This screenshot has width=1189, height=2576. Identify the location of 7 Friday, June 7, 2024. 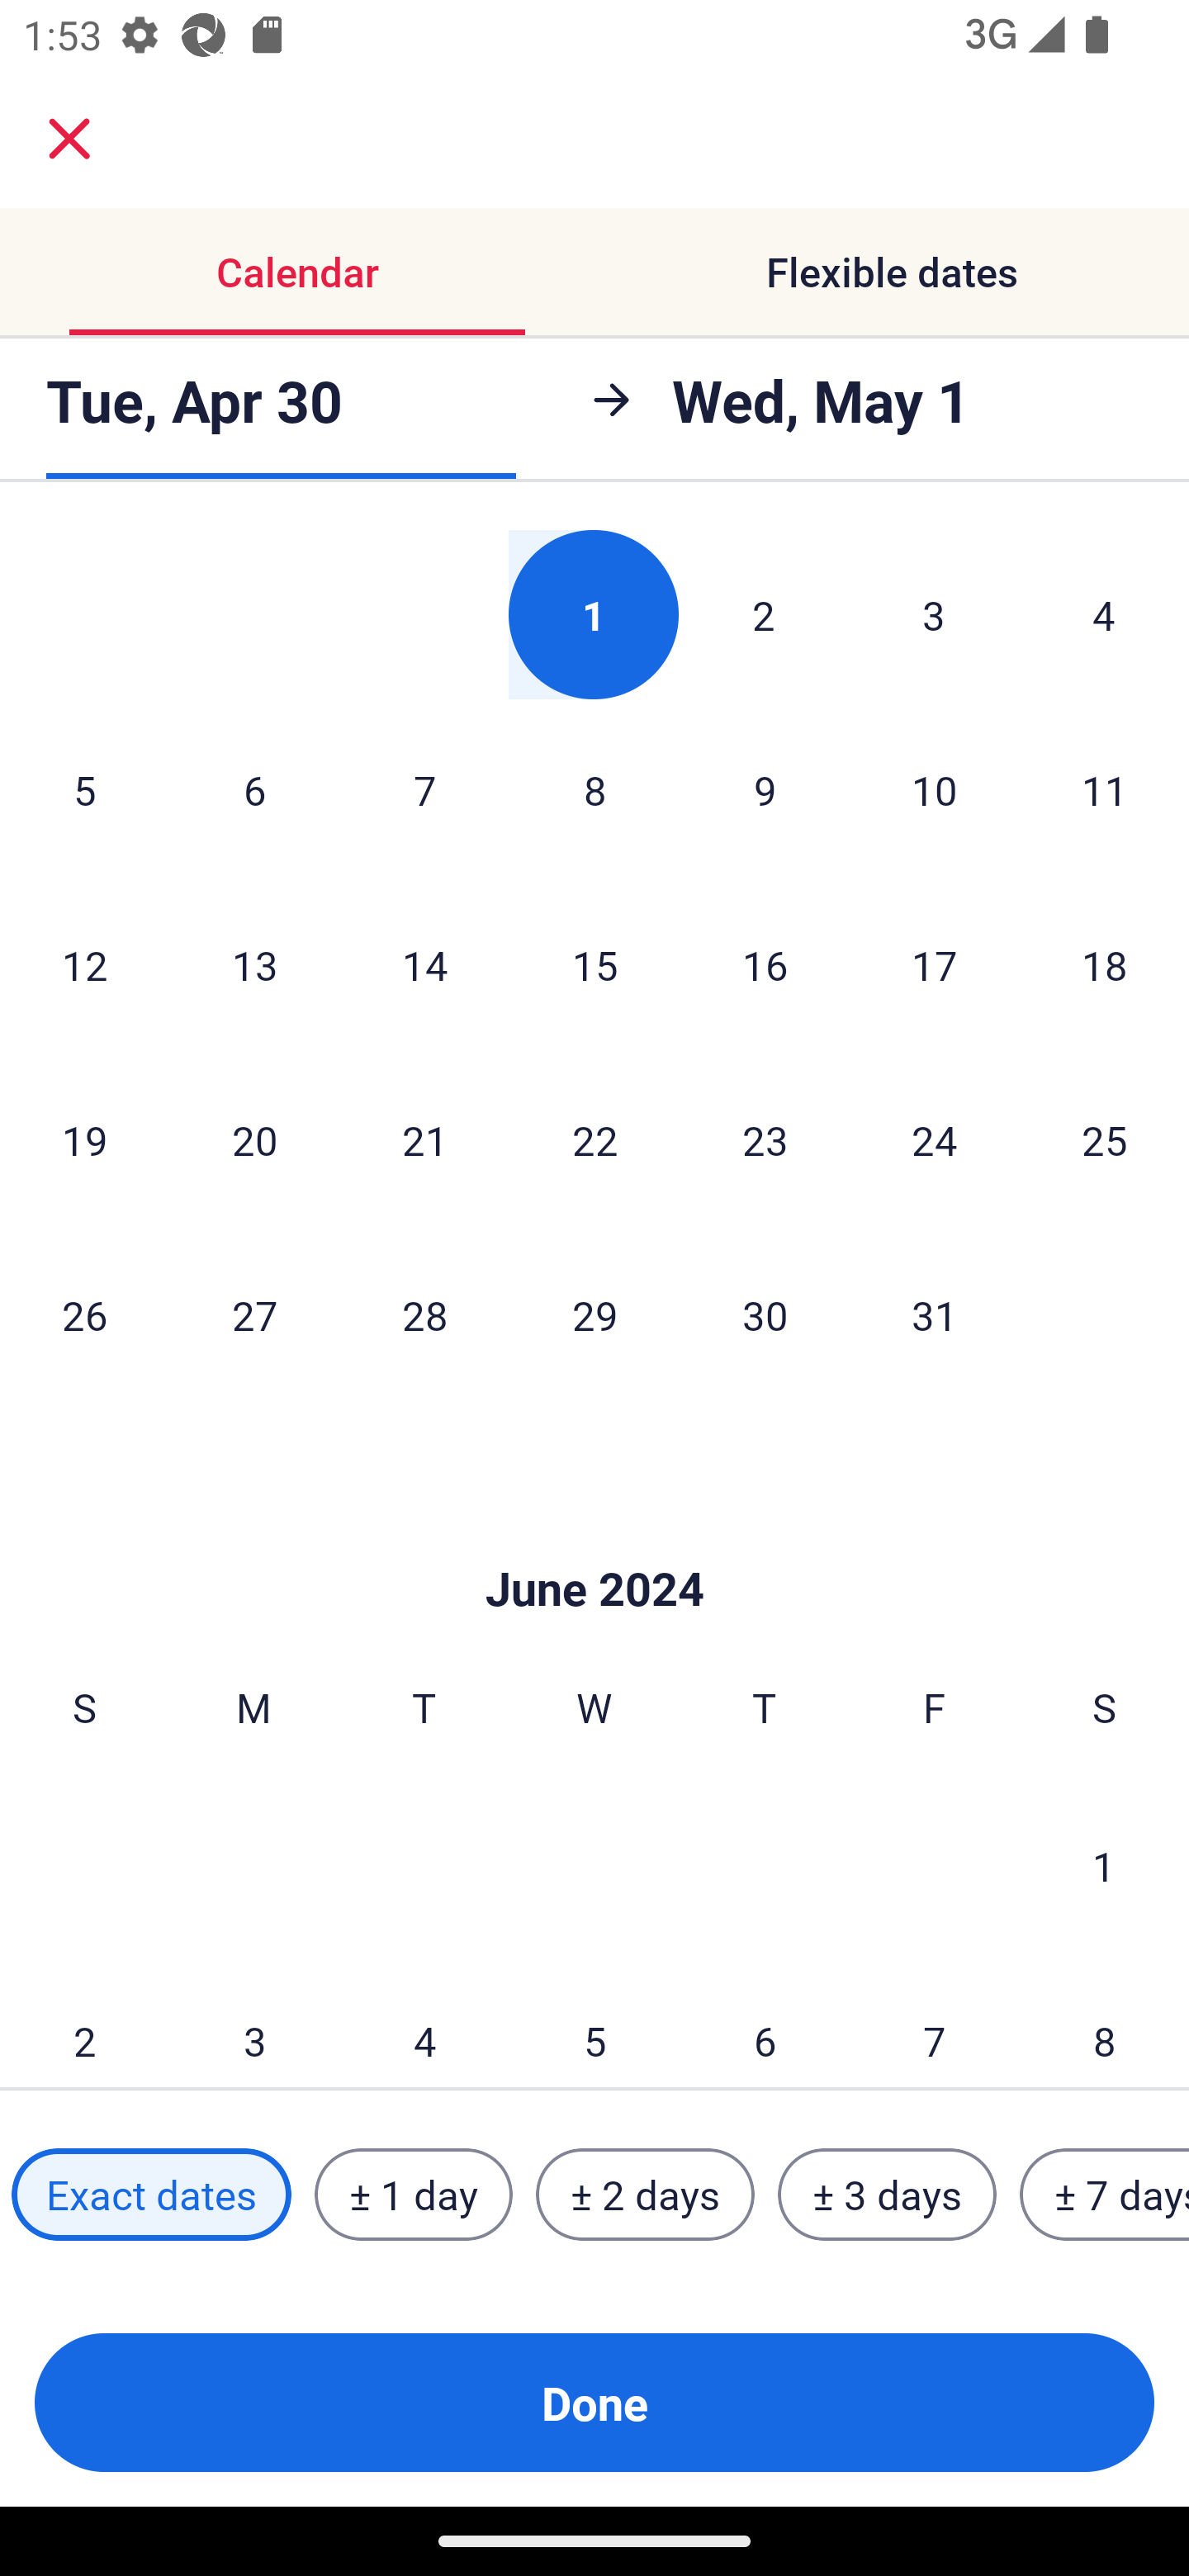
(935, 2021).